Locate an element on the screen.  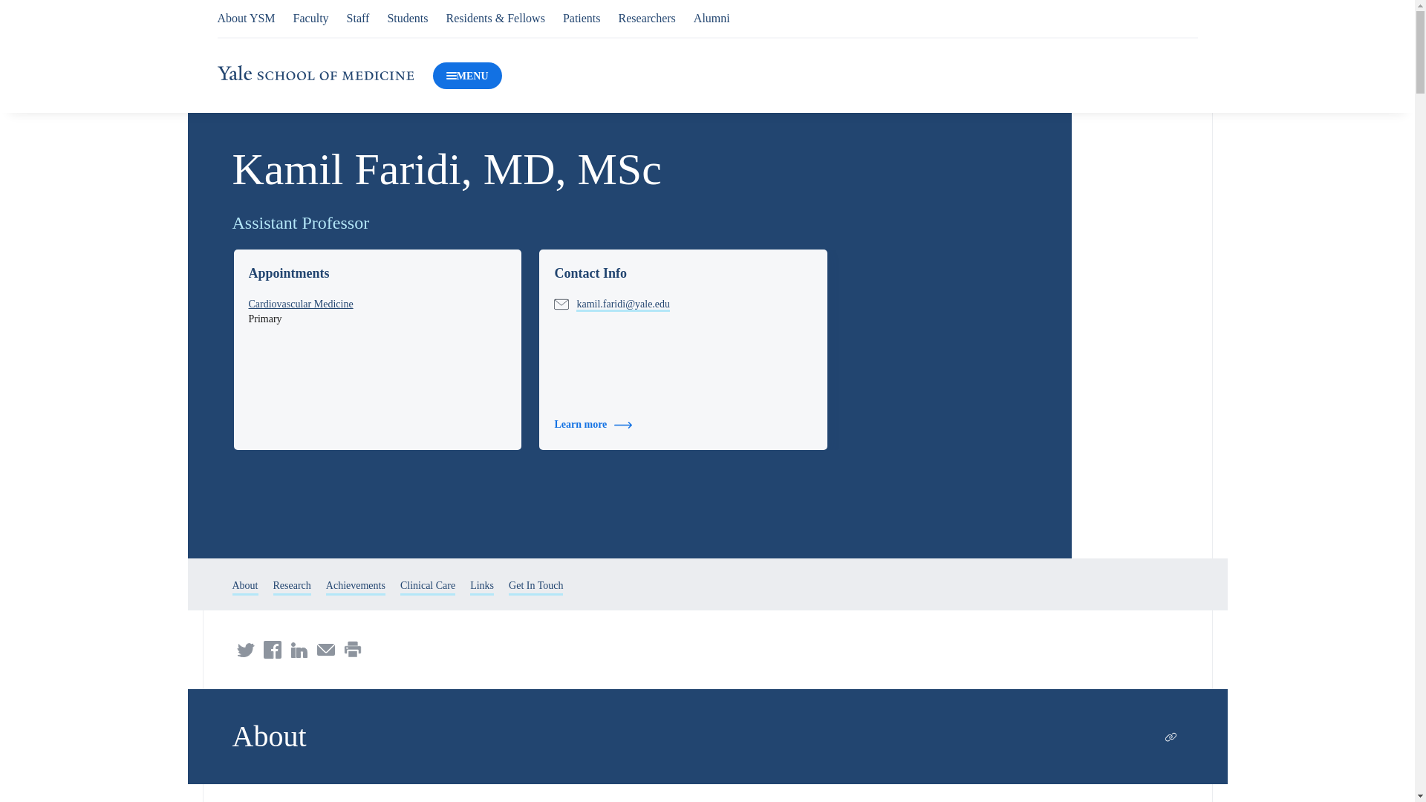
MENU is located at coordinates (467, 76).